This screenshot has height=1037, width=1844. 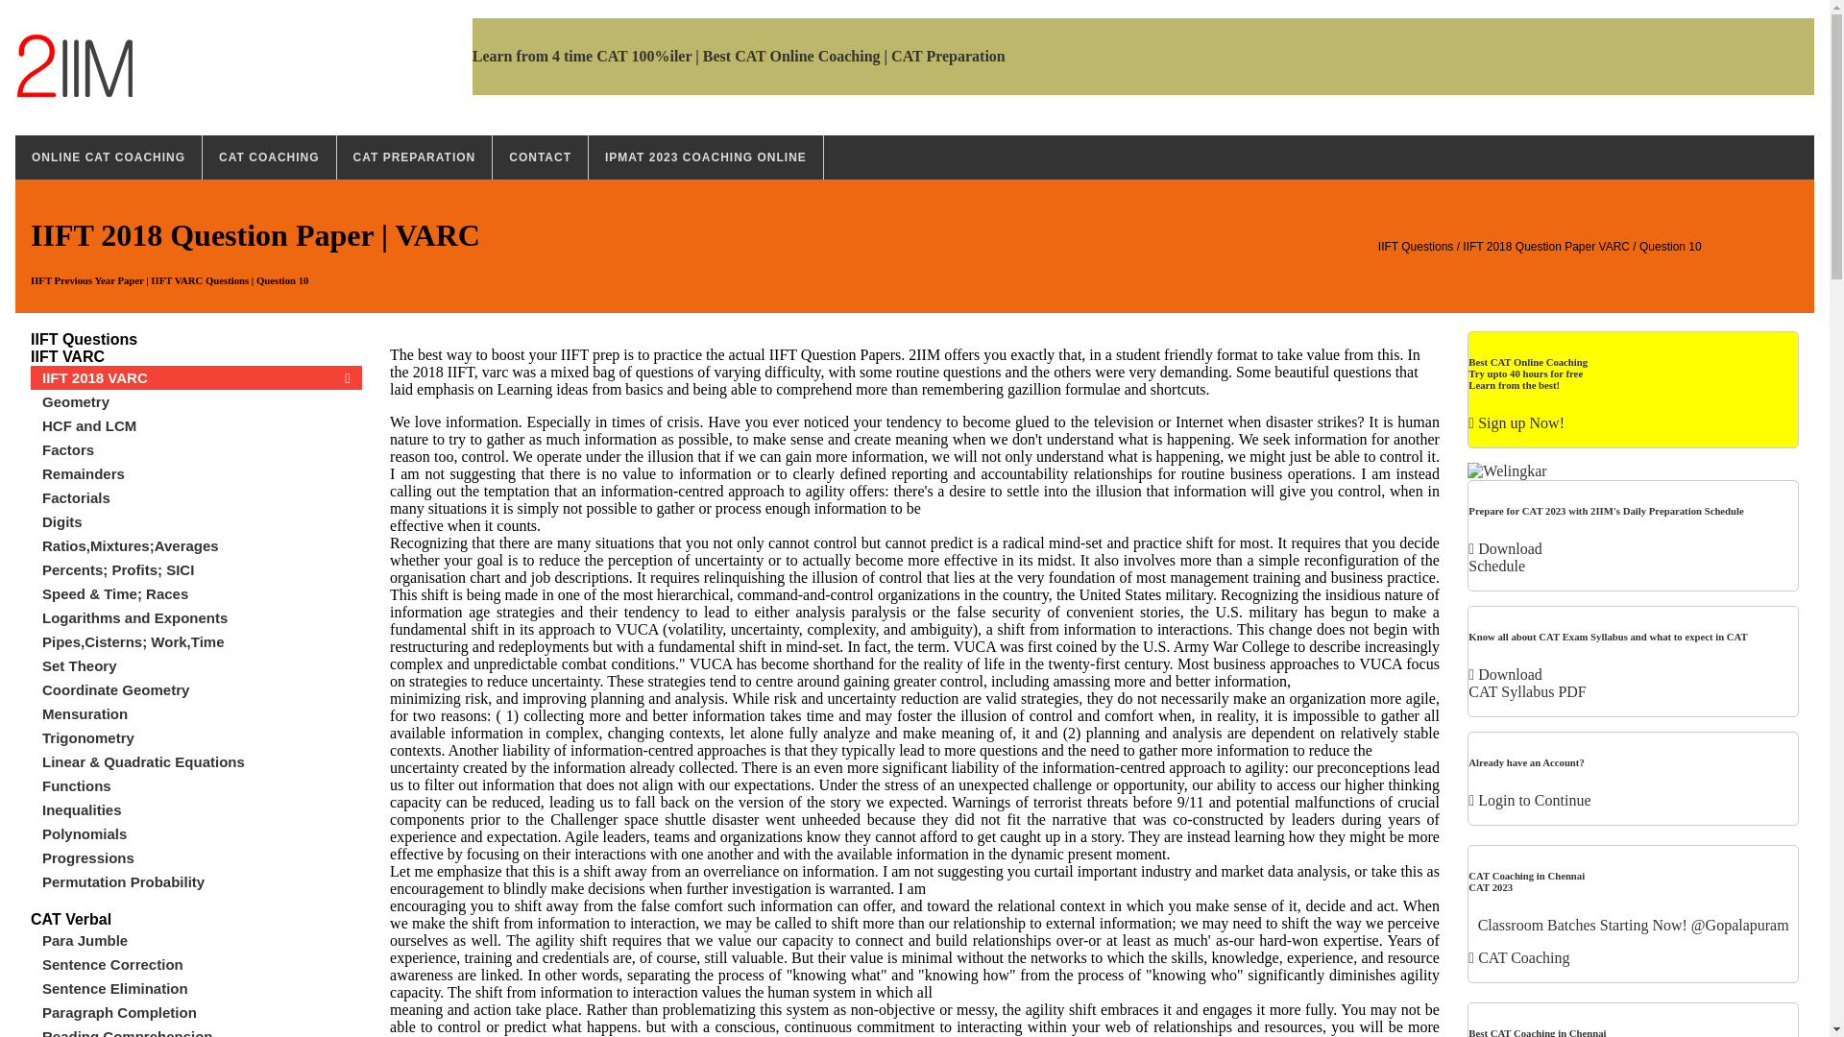 What do you see at coordinates (204, 522) in the screenshot?
I see `Digits` at bounding box center [204, 522].